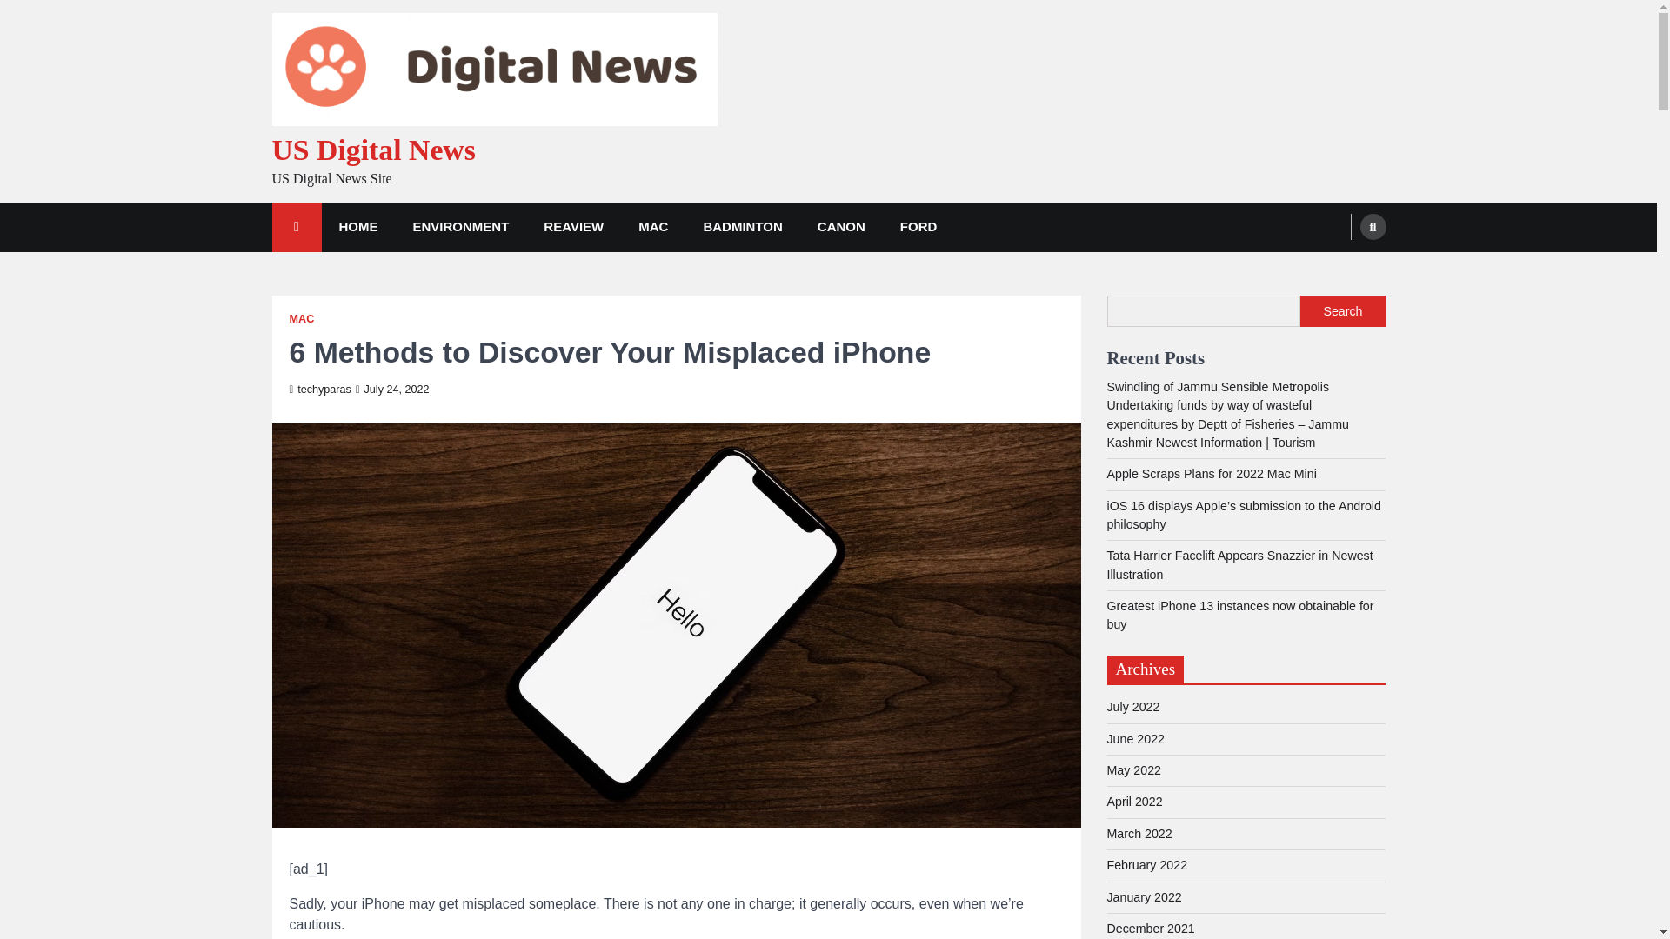 Image resolution: width=1670 pixels, height=939 pixels. What do you see at coordinates (1132, 770) in the screenshot?
I see `May 2022` at bounding box center [1132, 770].